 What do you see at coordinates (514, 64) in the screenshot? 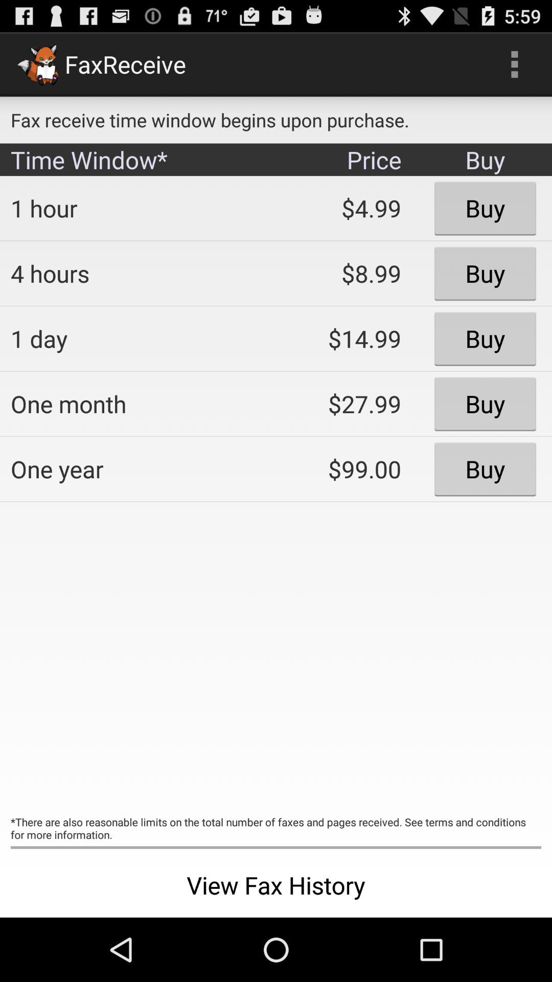
I see `tap the item next to the fax receive time` at bounding box center [514, 64].